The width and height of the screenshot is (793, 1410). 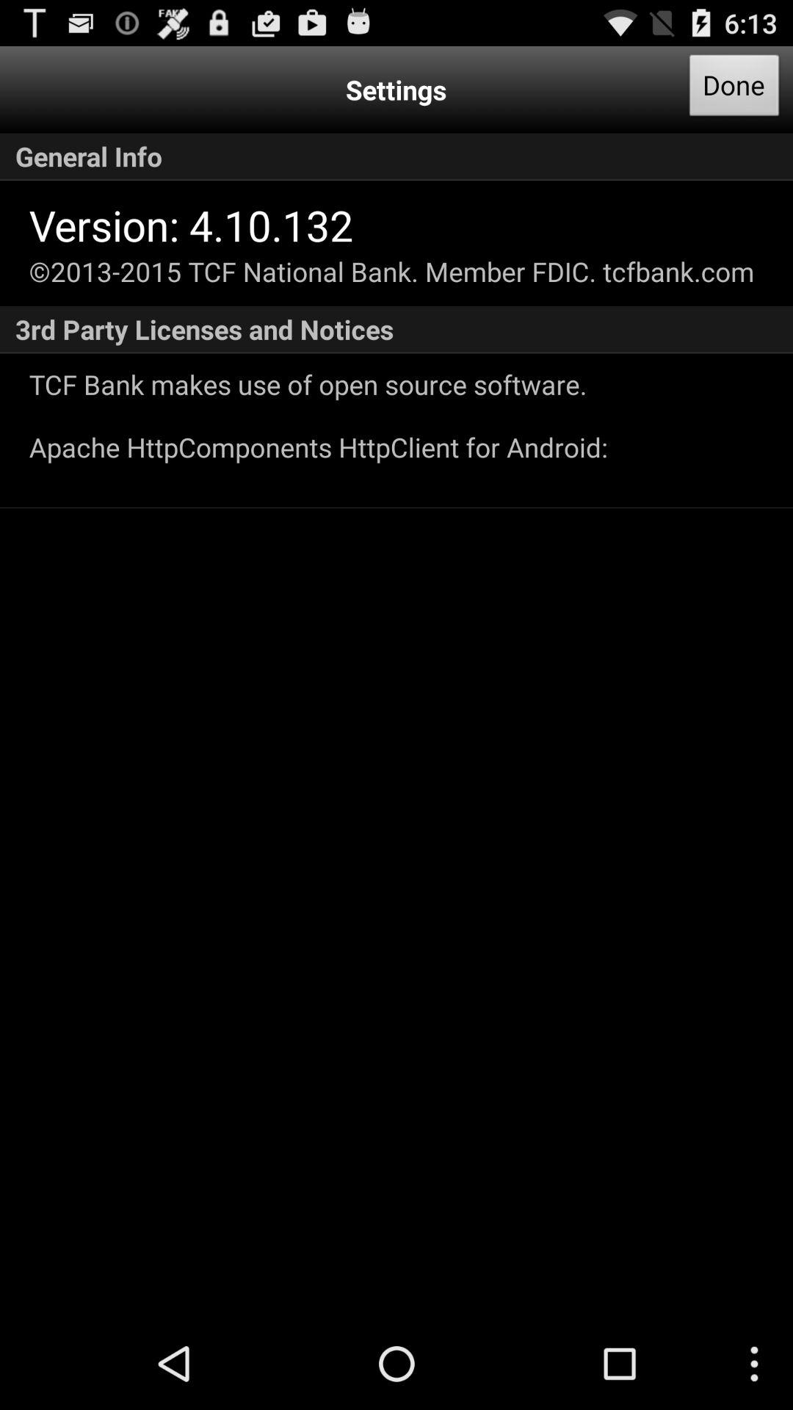 What do you see at coordinates (734, 90) in the screenshot?
I see `turn off button at the top right corner` at bounding box center [734, 90].